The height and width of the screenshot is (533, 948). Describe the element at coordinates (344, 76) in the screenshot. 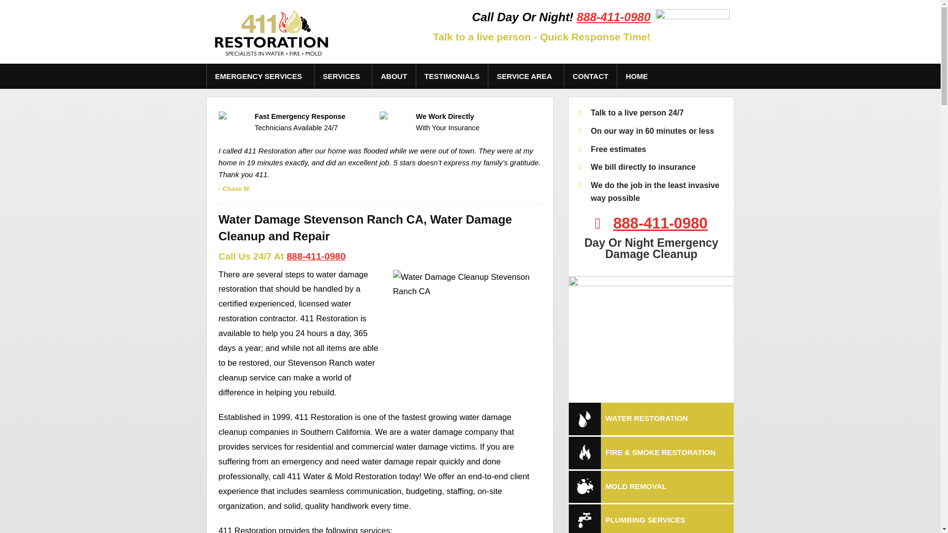

I see `SERVICES` at that location.